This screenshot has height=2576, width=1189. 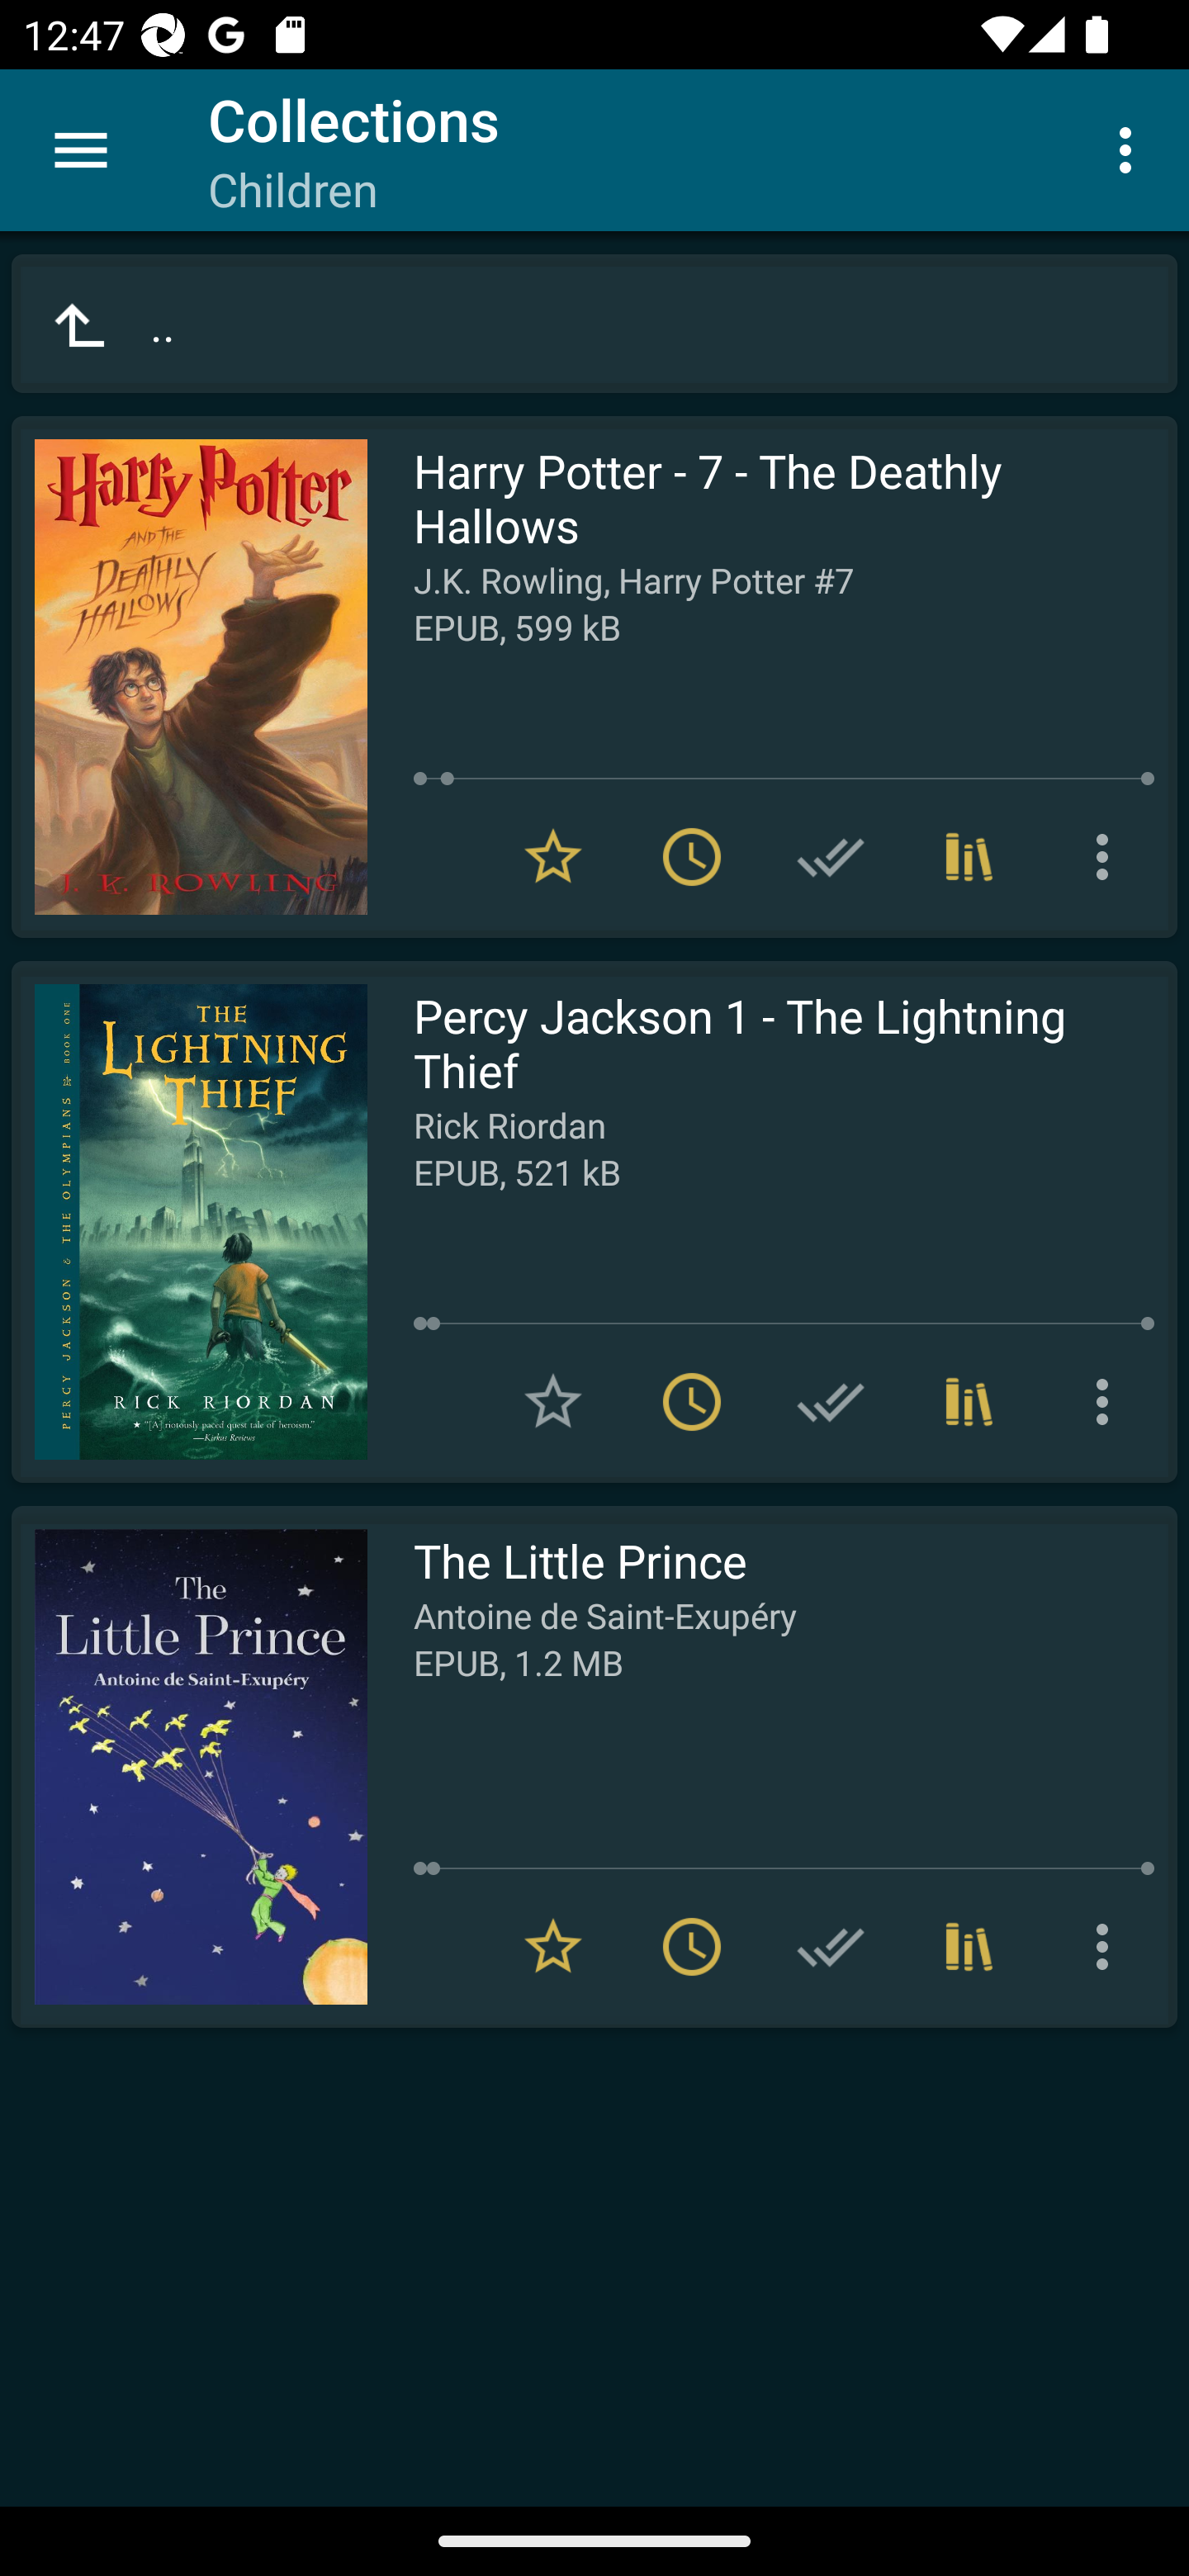 What do you see at coordinates (189, 677) in the screenshot?
I see `Read Harry Potter - 7 - The Deathly Hallows` at bounding box center [189, 677].